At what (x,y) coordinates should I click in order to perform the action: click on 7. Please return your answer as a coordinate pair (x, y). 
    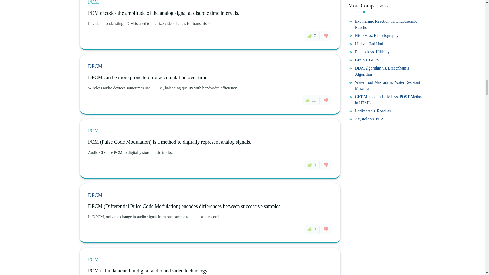
    Looking at the image, I should click on (312, 36).